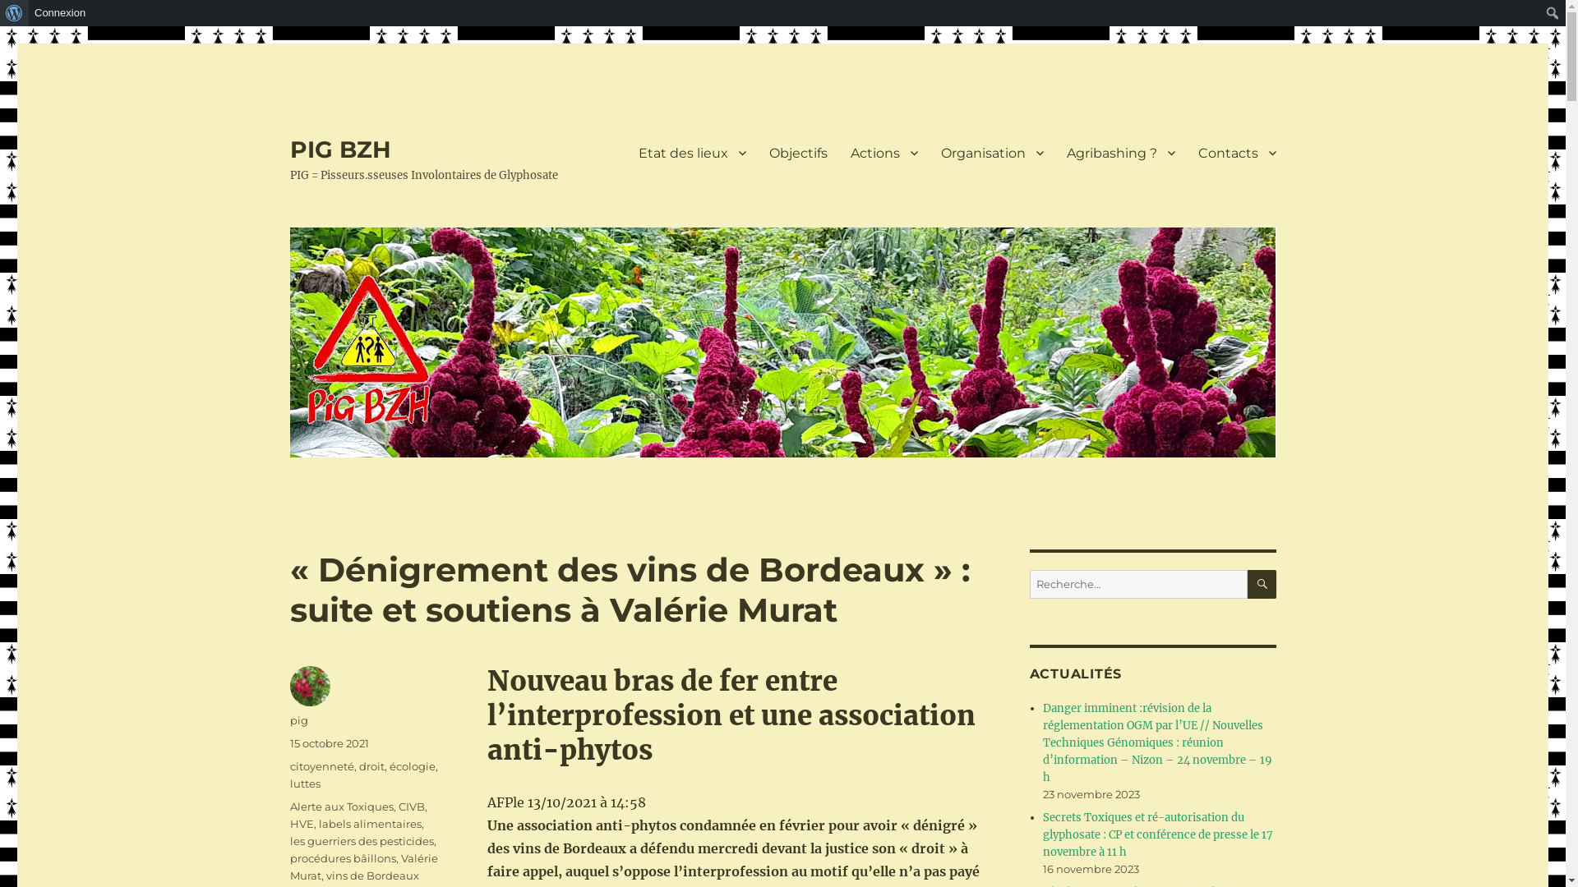 Image resolution: width=1578 pixels, height=887 pixels. Describe the element at coordinates (1238, 153) in the screenshot. I see `Contacts` at that location.